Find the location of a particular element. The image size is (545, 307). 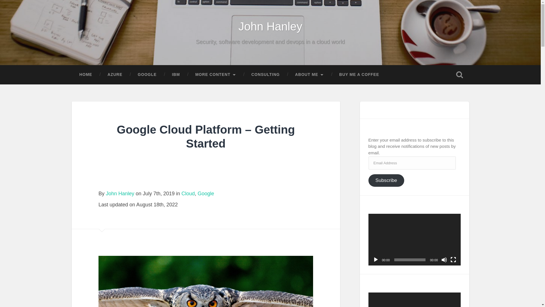

Mute is located at coordinates (444, 260).